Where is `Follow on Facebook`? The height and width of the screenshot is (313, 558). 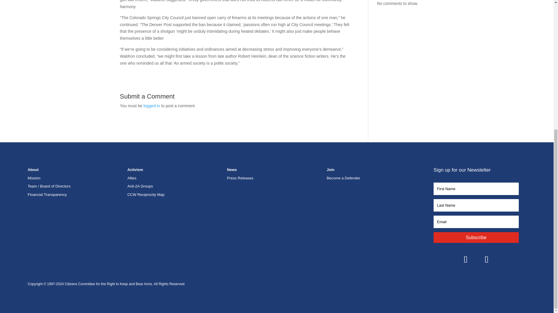 Follow on Facebook is located at coordinates (466, 259).